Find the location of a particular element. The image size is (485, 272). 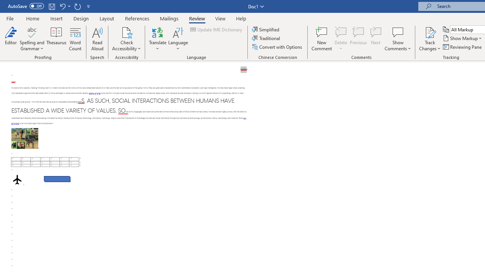

Check Accessibility is located at coordinates (127, 32).